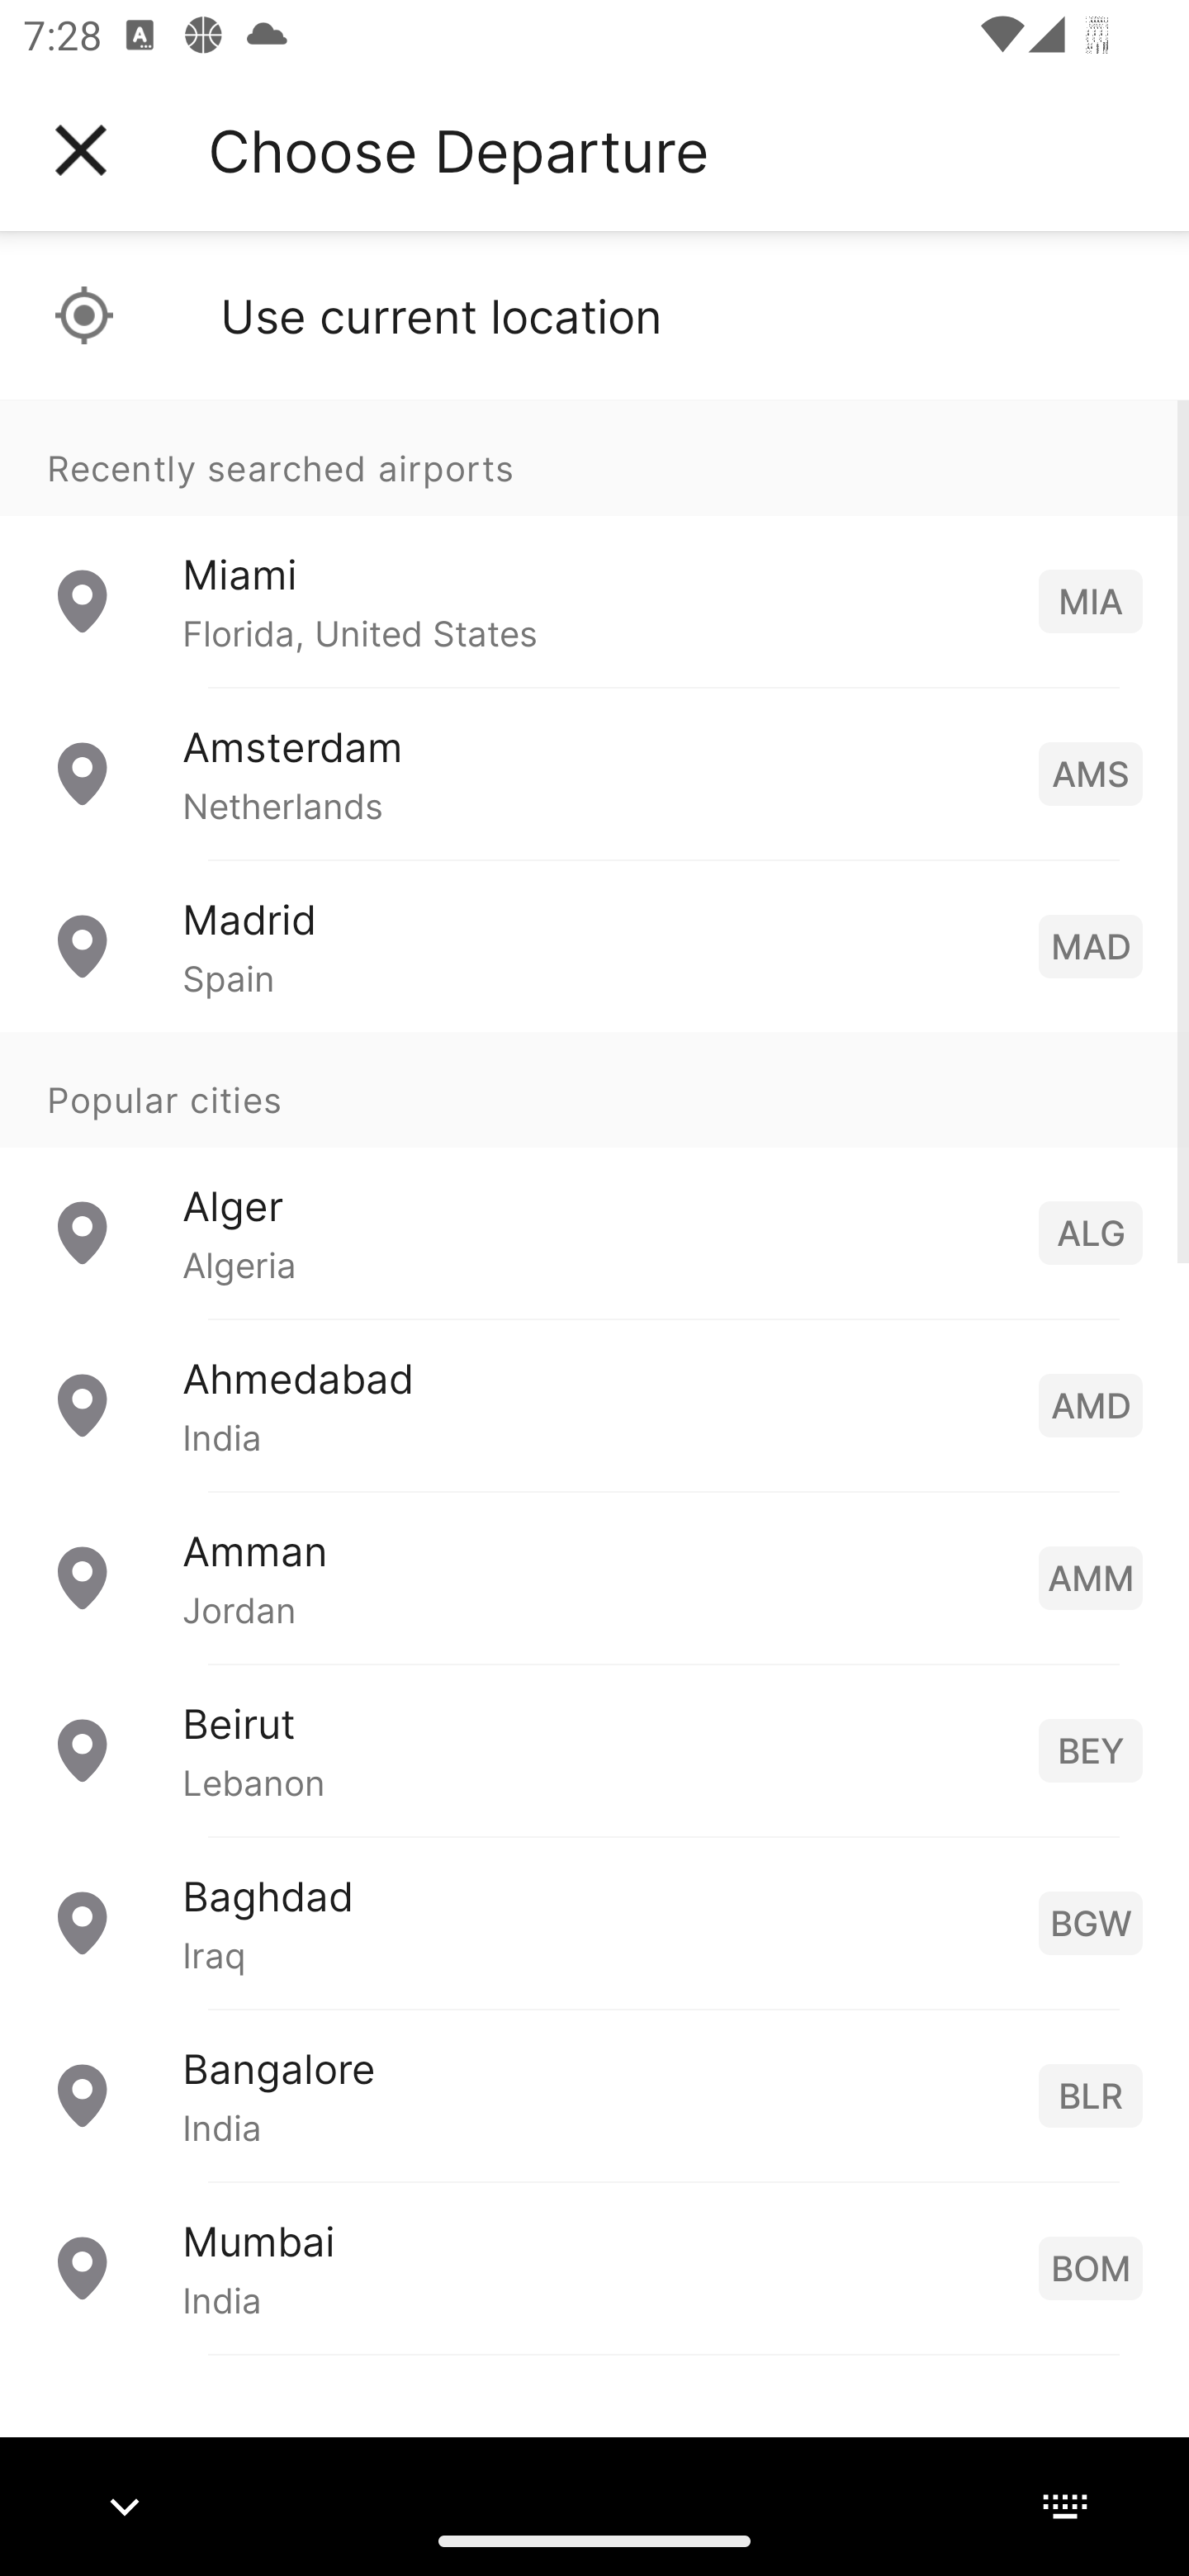 This screenshot has height=2576, width=1189. I want to click on Popular cities Alger Algeria ALG, so click(594, 1176).